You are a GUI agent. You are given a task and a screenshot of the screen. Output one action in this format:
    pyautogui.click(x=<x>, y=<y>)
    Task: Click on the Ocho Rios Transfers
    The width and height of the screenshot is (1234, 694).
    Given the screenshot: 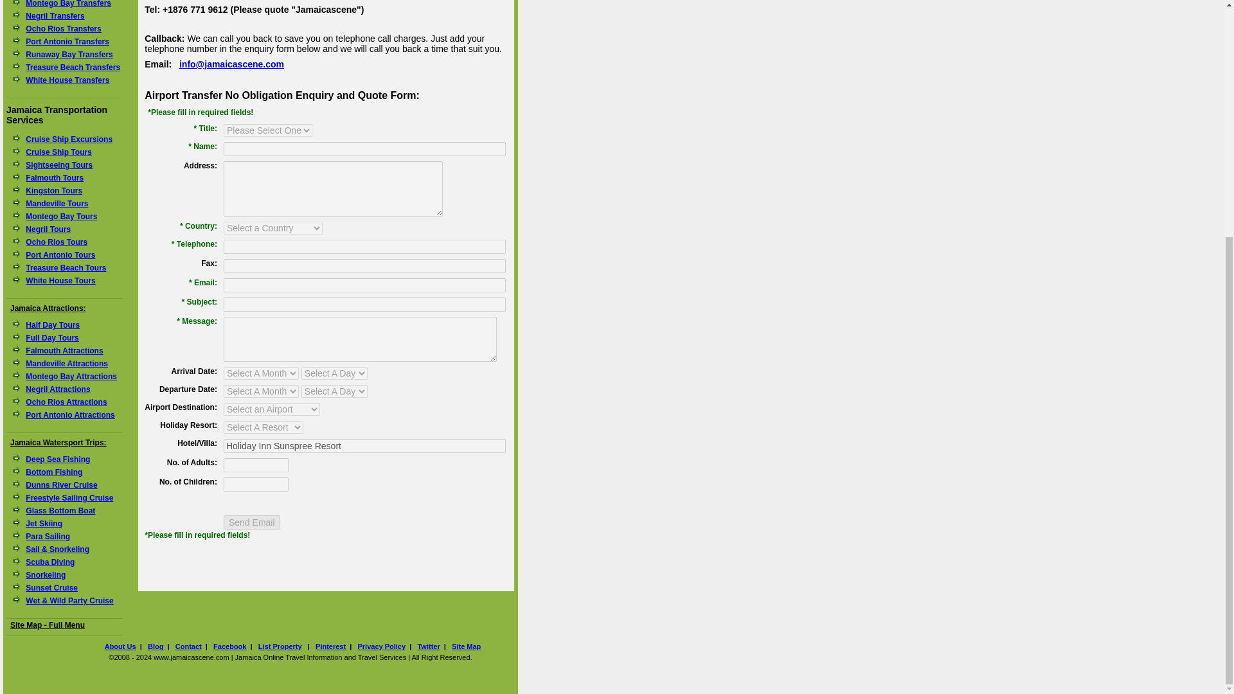 What is the action you would take?
    pyautogui.click(x=63, y=28)
    